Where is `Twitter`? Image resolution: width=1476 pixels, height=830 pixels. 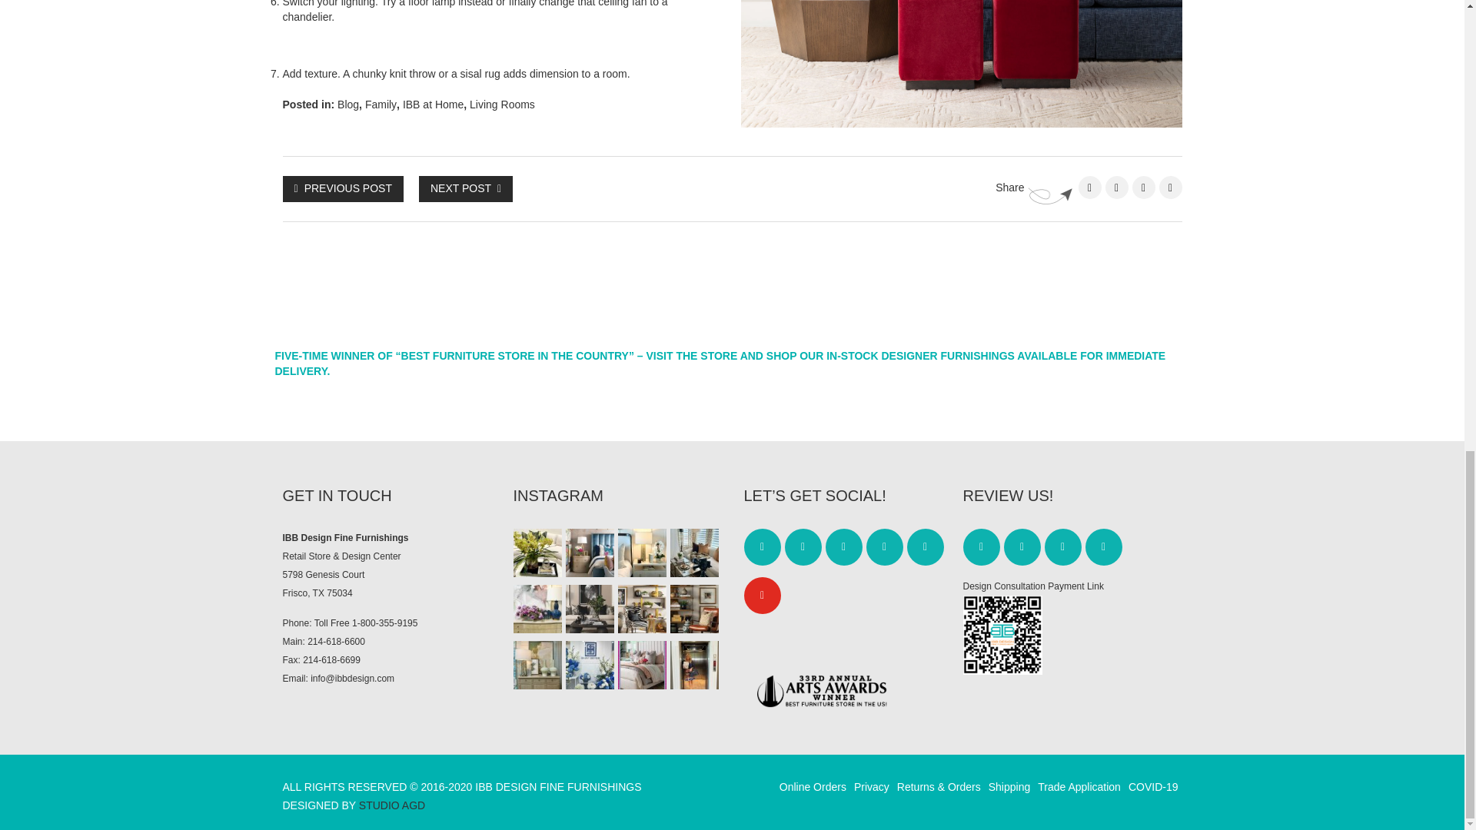 Twitter is located at coordinates (1117, 188).